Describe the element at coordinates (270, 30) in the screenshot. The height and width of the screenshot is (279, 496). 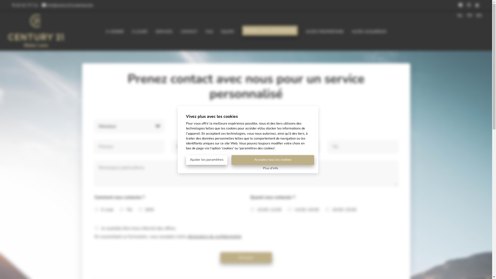
I see `RENDEZ-VOUS D'ESTIMATION` at that location.